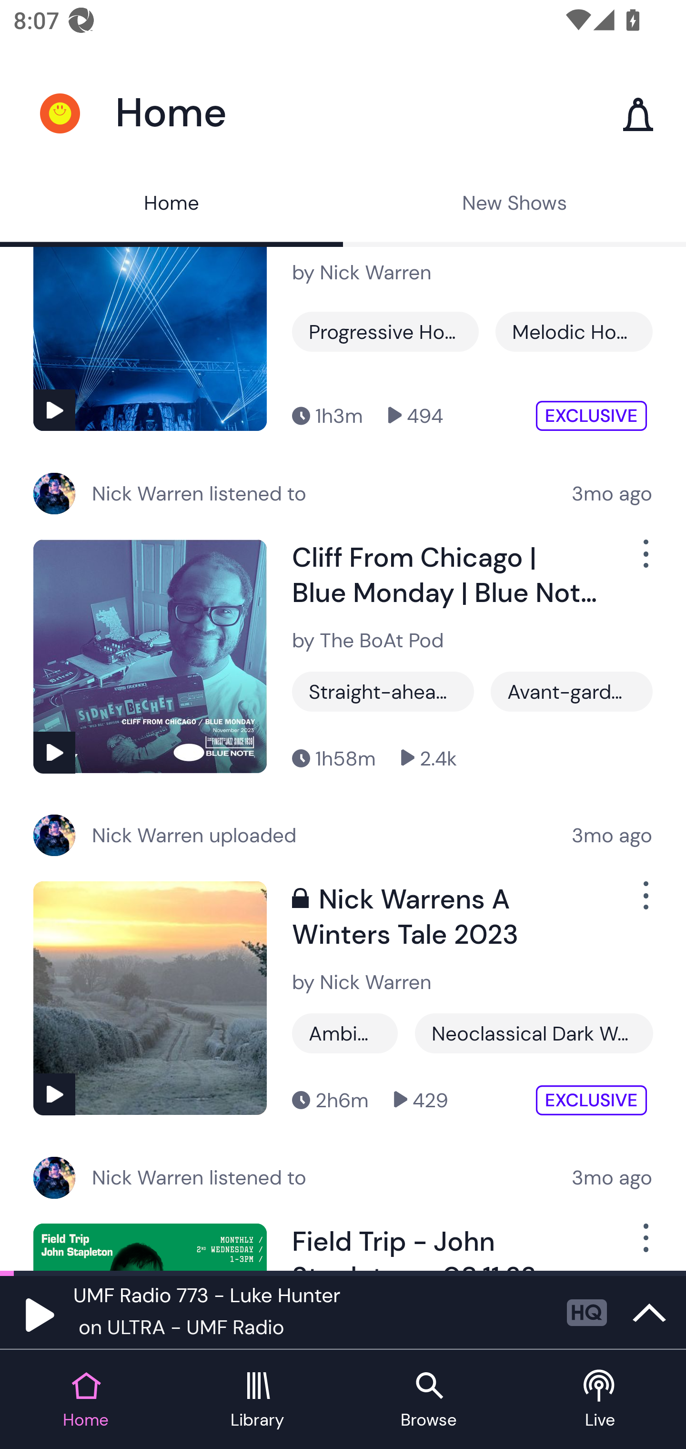 The height and width of the screenshot is (1449, 686). What do you see at coordinates (385, 332) in the screenshot?
I see `Progressive House` at bounding box center [385, 332].